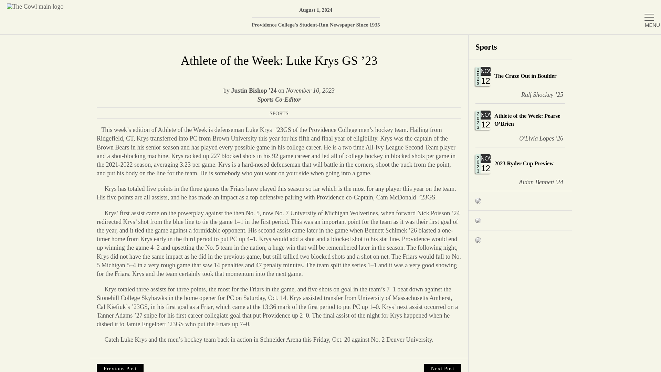  What do you see at coordinates (579, 92) in the screenshot?
I see `About Us` at bounding box center [579, 92].